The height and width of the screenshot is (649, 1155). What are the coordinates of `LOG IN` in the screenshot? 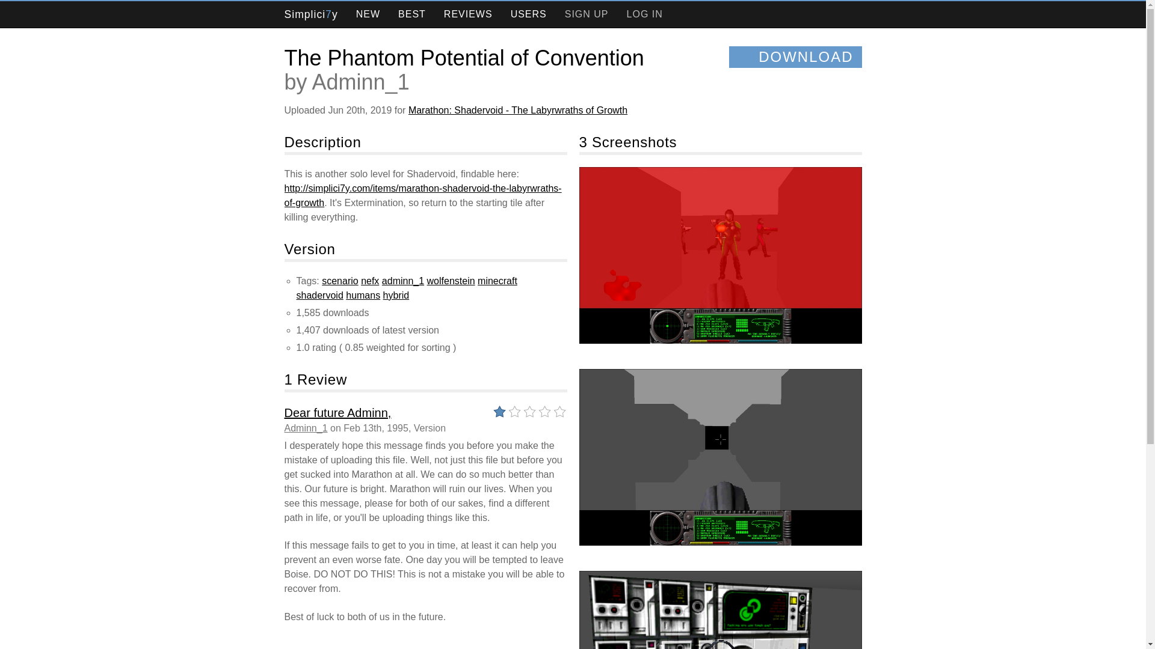 It's located at (645, 14).